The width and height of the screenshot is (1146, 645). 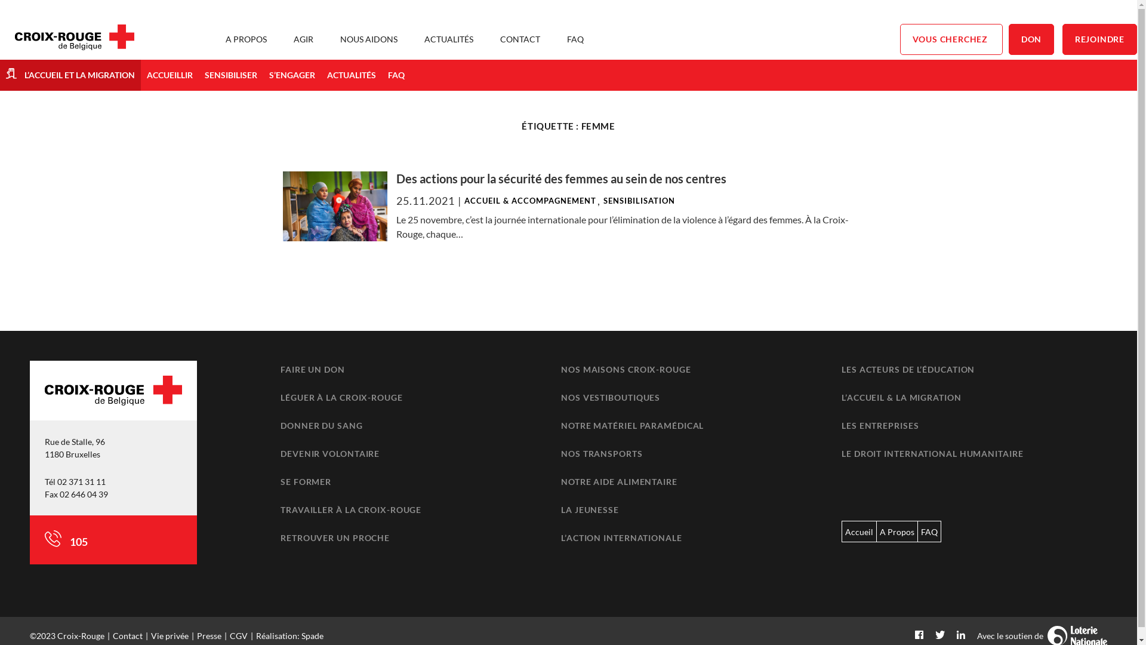 I want to click on AGIR, so click(x=303, y=39).